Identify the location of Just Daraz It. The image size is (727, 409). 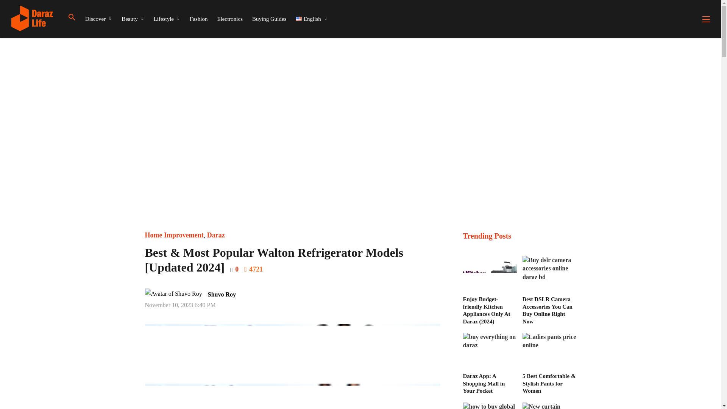
(56, 16).